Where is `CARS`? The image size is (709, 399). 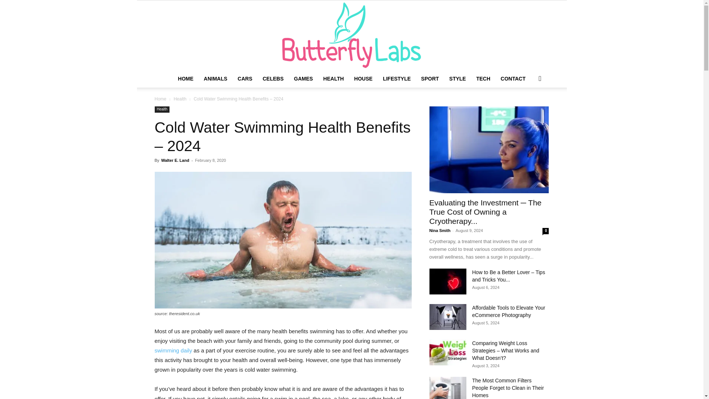
CARS is located at coordinates (245, 78).